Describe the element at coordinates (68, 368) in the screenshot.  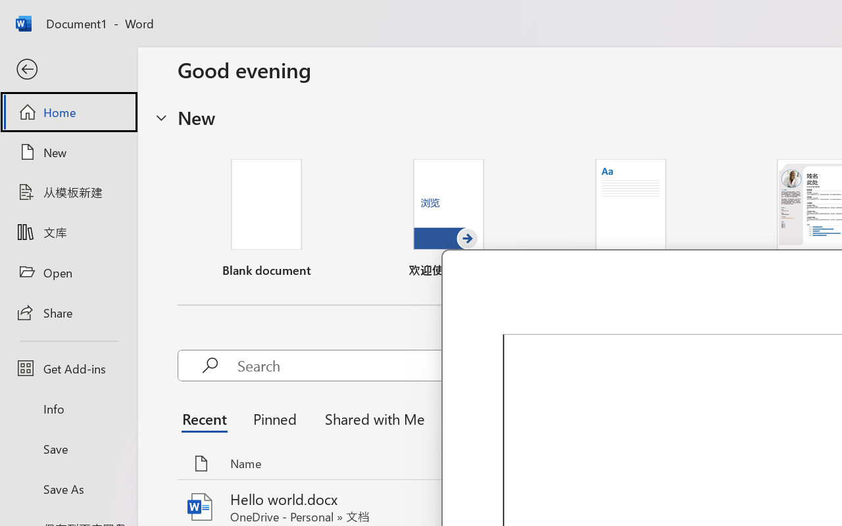
I see `Get Add-ins` at that location.